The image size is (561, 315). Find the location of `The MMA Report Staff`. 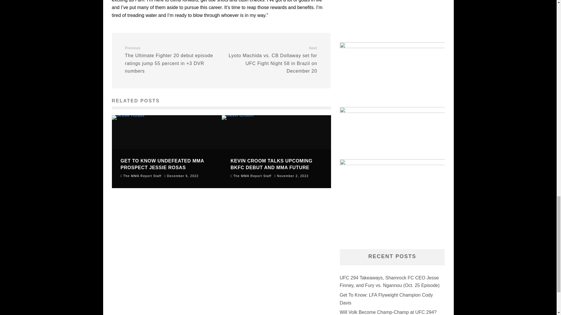

The MMA Report Staff is located at coordinates (251, 176).